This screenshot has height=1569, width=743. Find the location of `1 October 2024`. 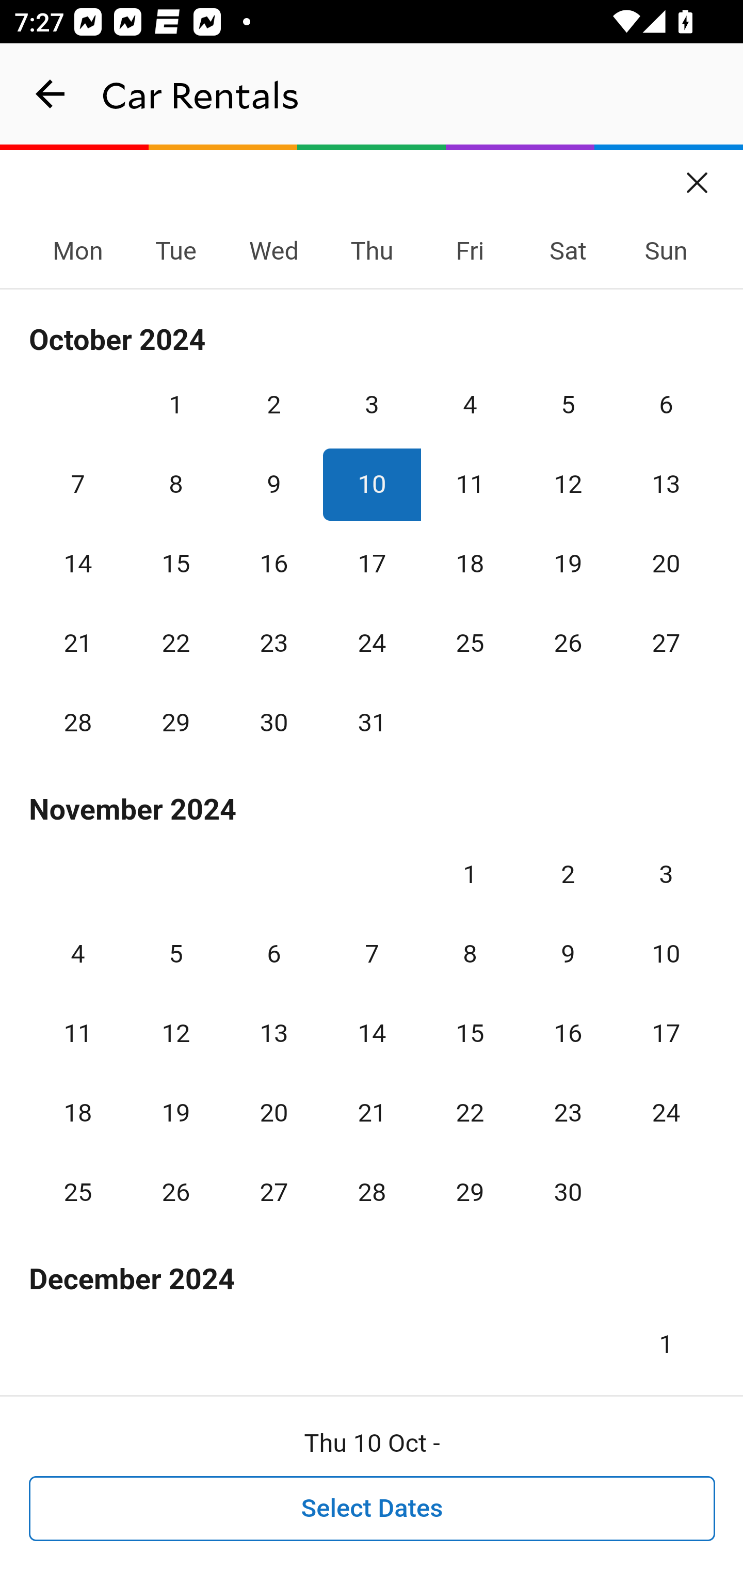

1 October 2024 is located at coordinates (175, 405).